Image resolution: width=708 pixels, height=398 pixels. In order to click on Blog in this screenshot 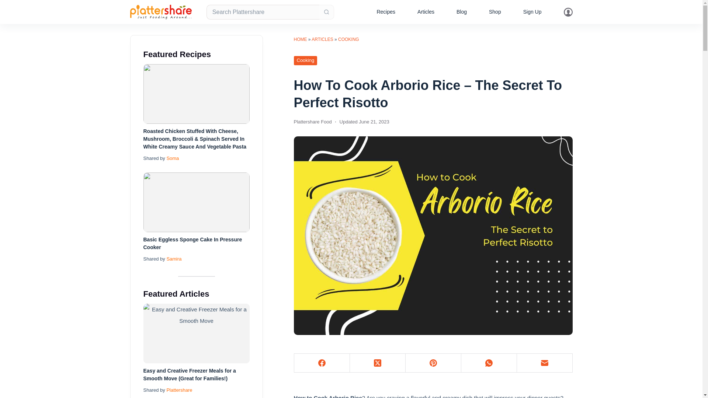, I will do `click(462, 12)`.